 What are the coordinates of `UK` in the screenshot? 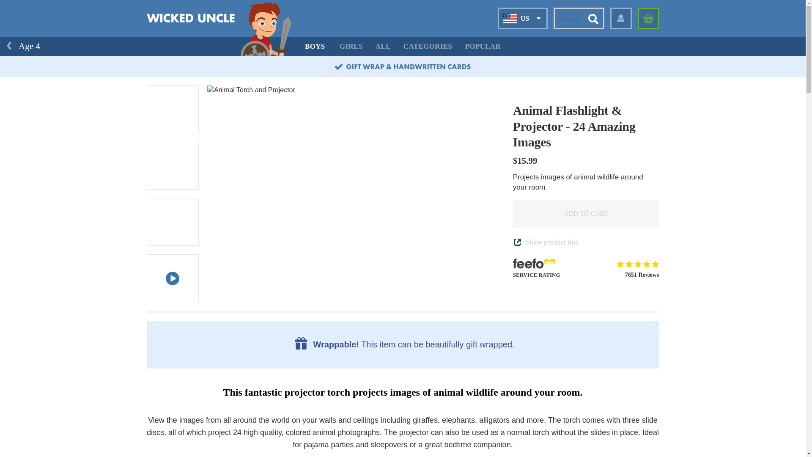 It's located at (513, 37).